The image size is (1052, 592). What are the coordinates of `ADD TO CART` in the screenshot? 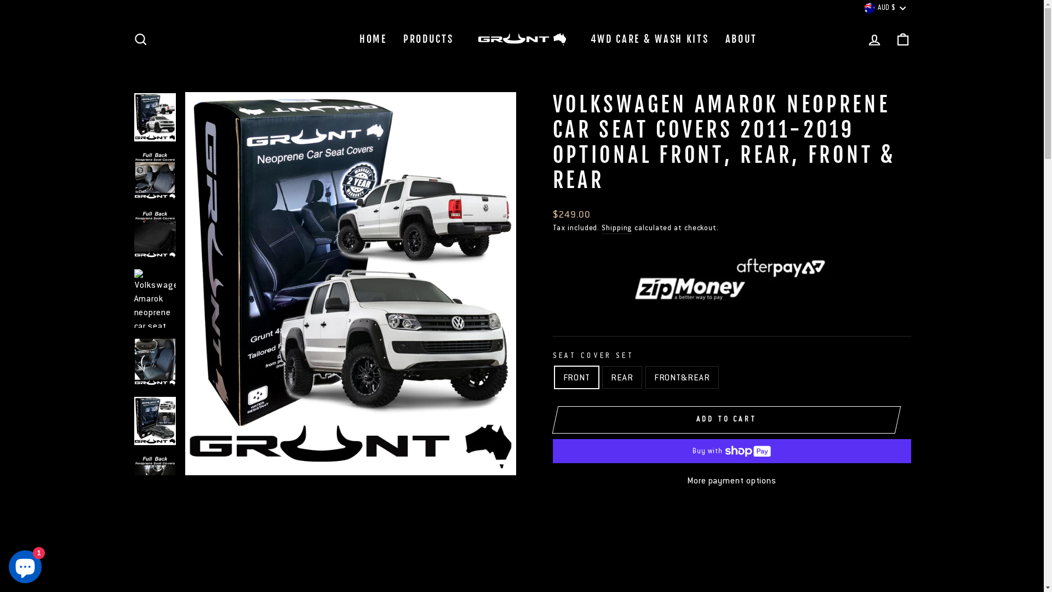 It's located at (726, 419).